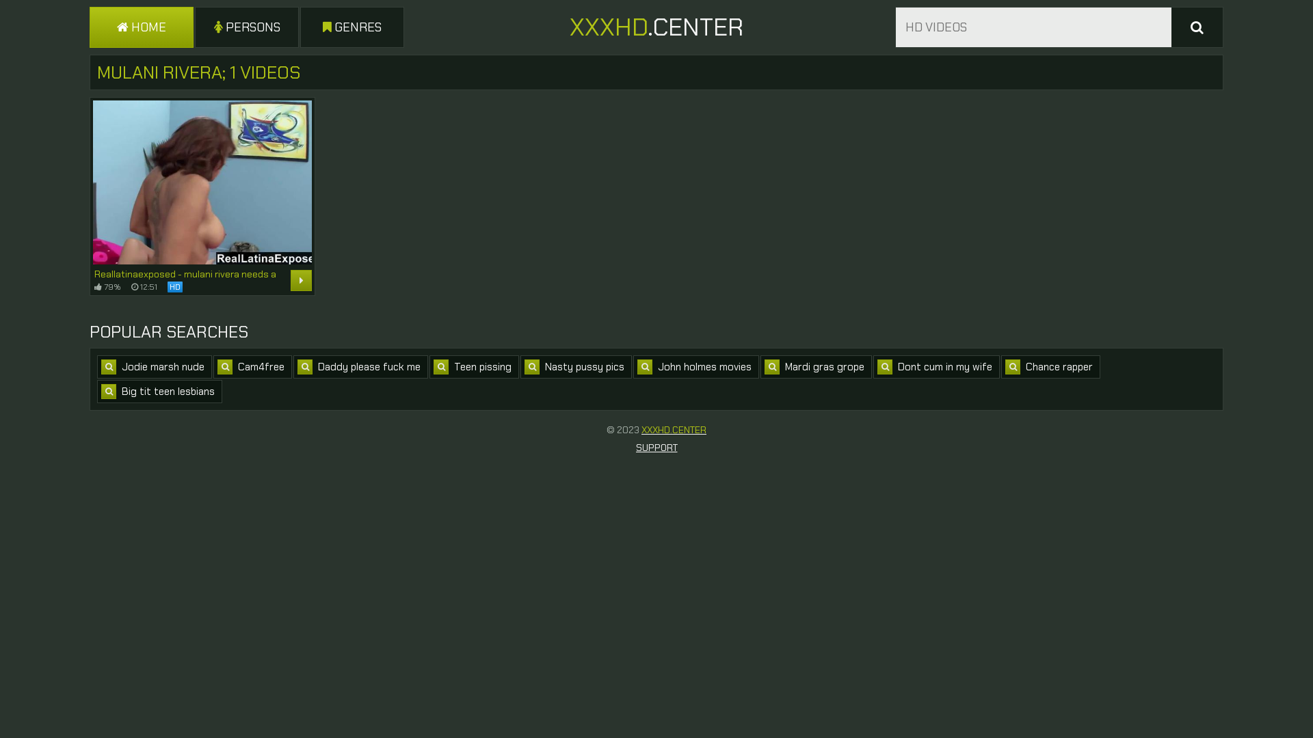 The width and height of the screenshot is (1313, 738). I want to click on Cam4free, so click(253, 367).